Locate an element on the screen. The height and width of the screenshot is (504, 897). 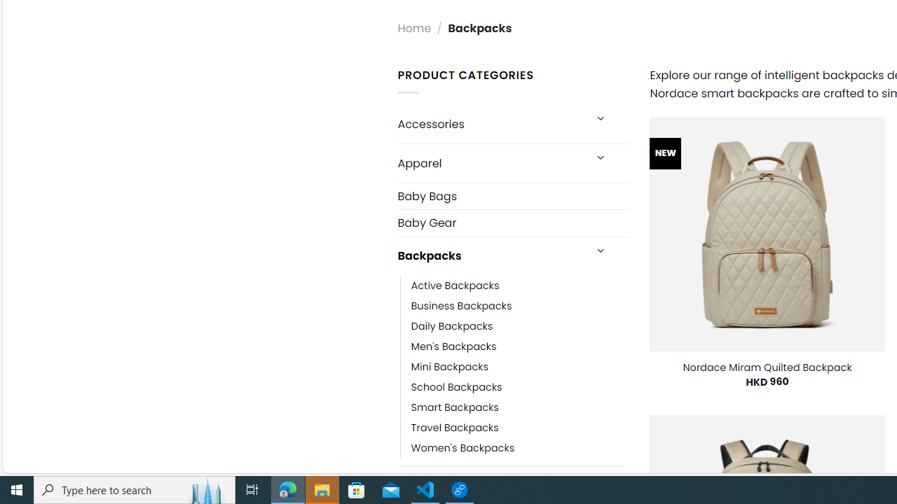
Travel Backpacks is located at coordinates (520, 427).